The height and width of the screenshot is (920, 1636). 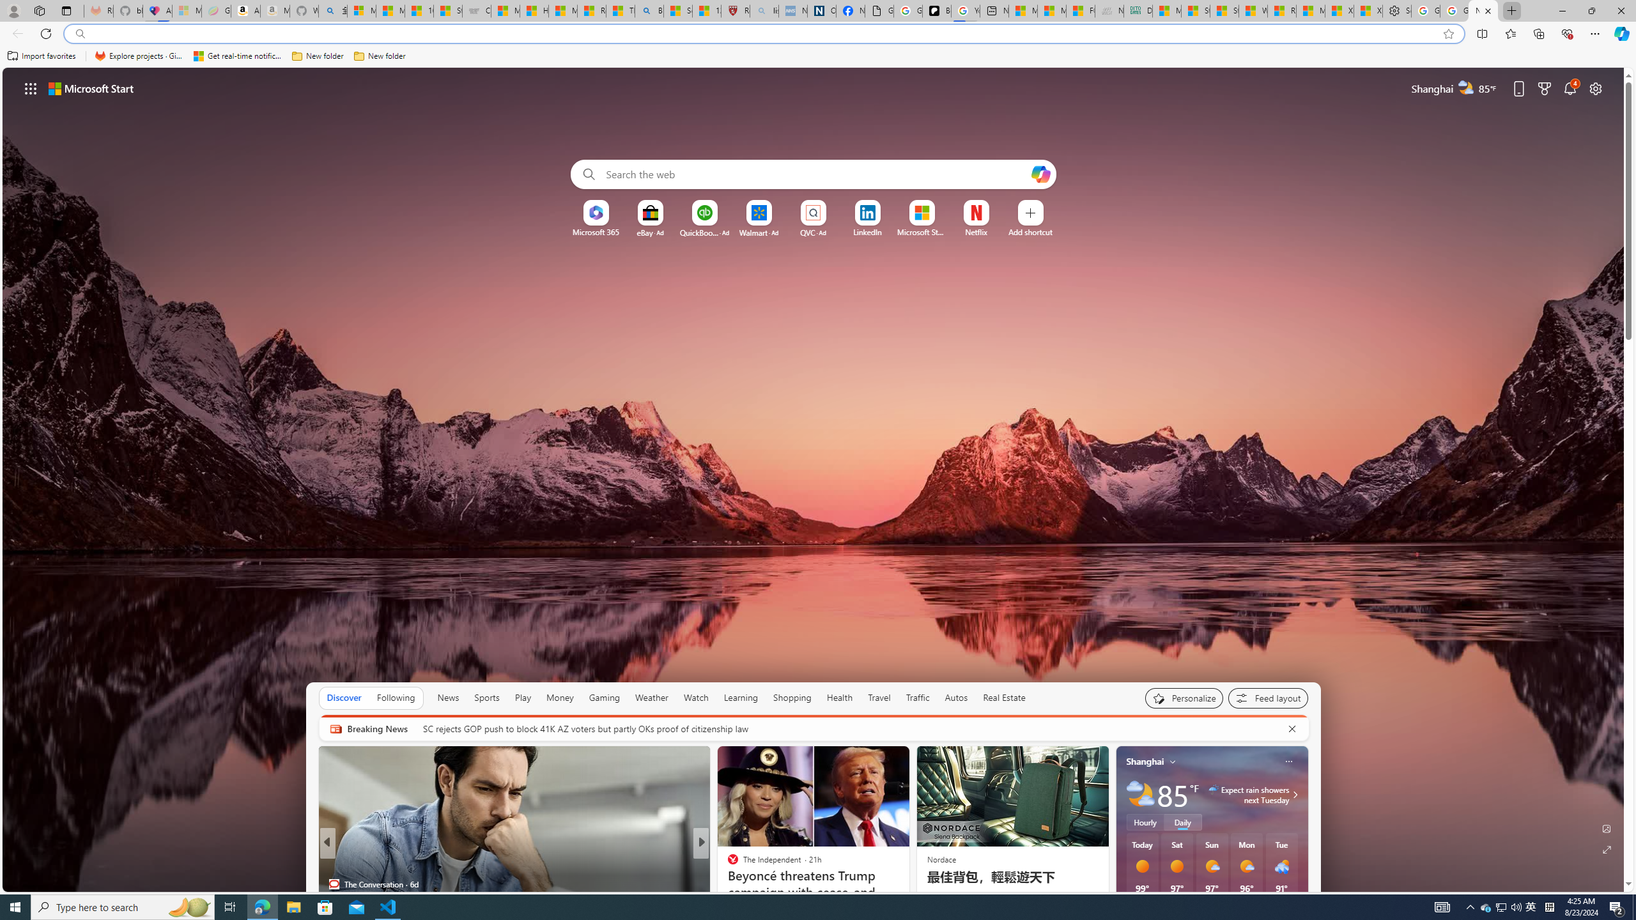 I want to click on Daily, so click(x=1182, y=822).